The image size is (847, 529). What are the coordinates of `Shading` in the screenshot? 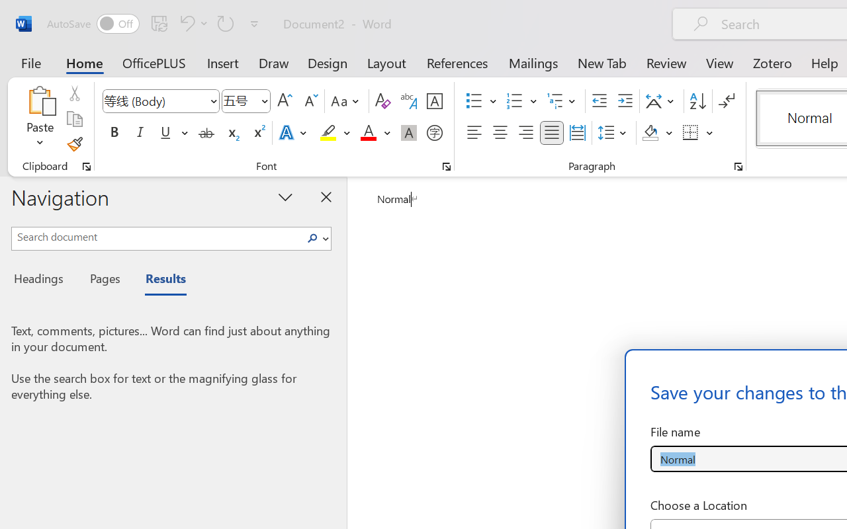 It's located at (658, 133).